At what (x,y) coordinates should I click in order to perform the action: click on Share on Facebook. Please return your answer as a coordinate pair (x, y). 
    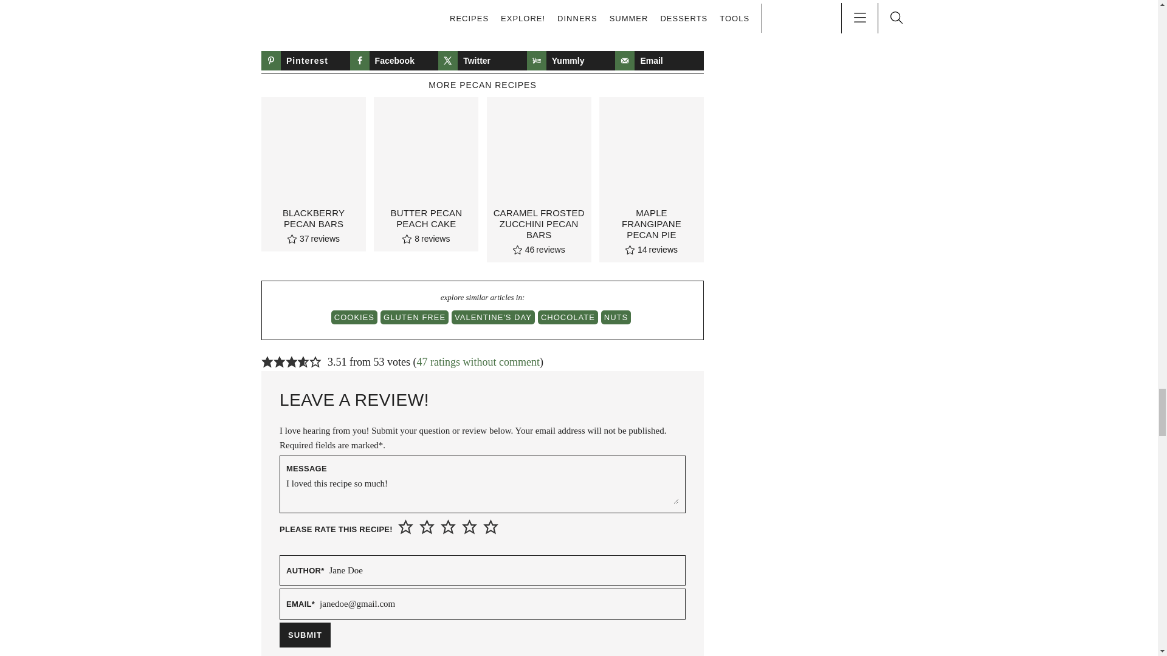
    Looking at the image, I should click on (394, 61).